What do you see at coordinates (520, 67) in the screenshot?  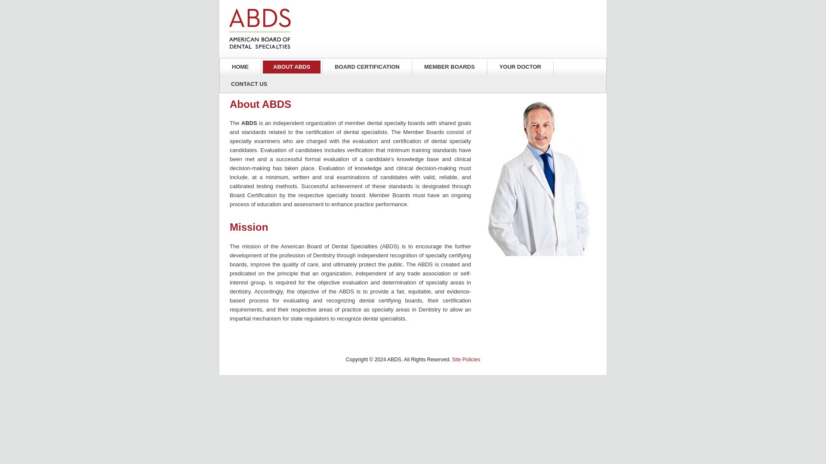 I see `Your Doctor` at bounding box center [520, 67].